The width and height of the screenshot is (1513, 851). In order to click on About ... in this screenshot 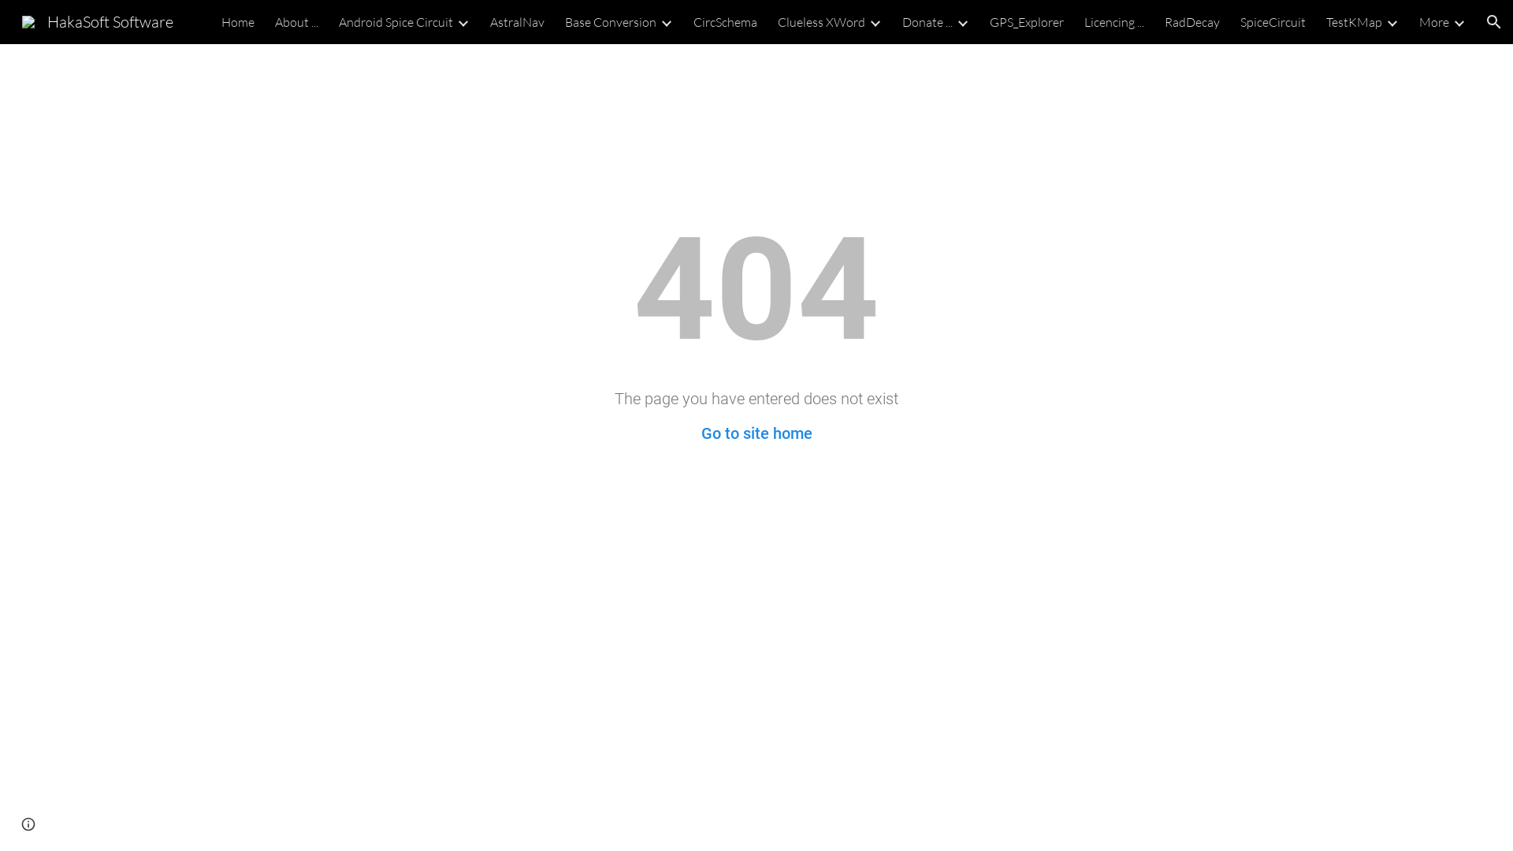, I will do `click(296, 22)`.